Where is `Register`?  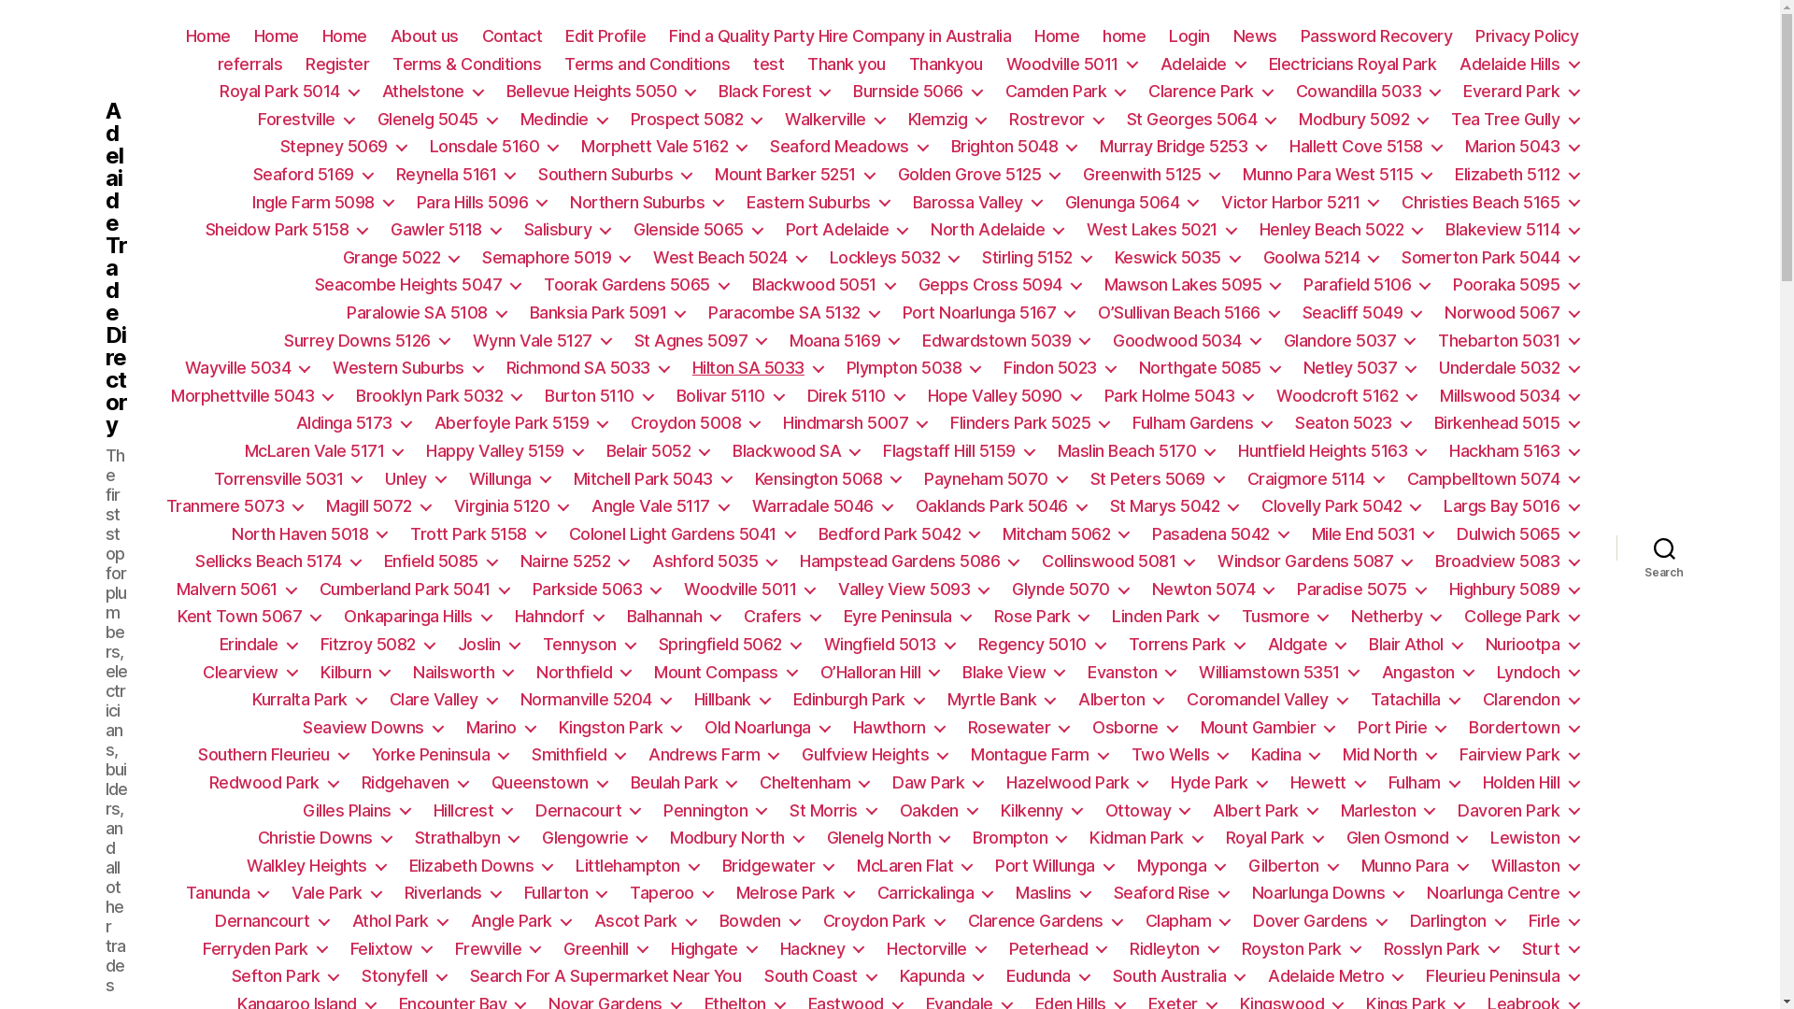 Register is located at coordinates (337, 64).